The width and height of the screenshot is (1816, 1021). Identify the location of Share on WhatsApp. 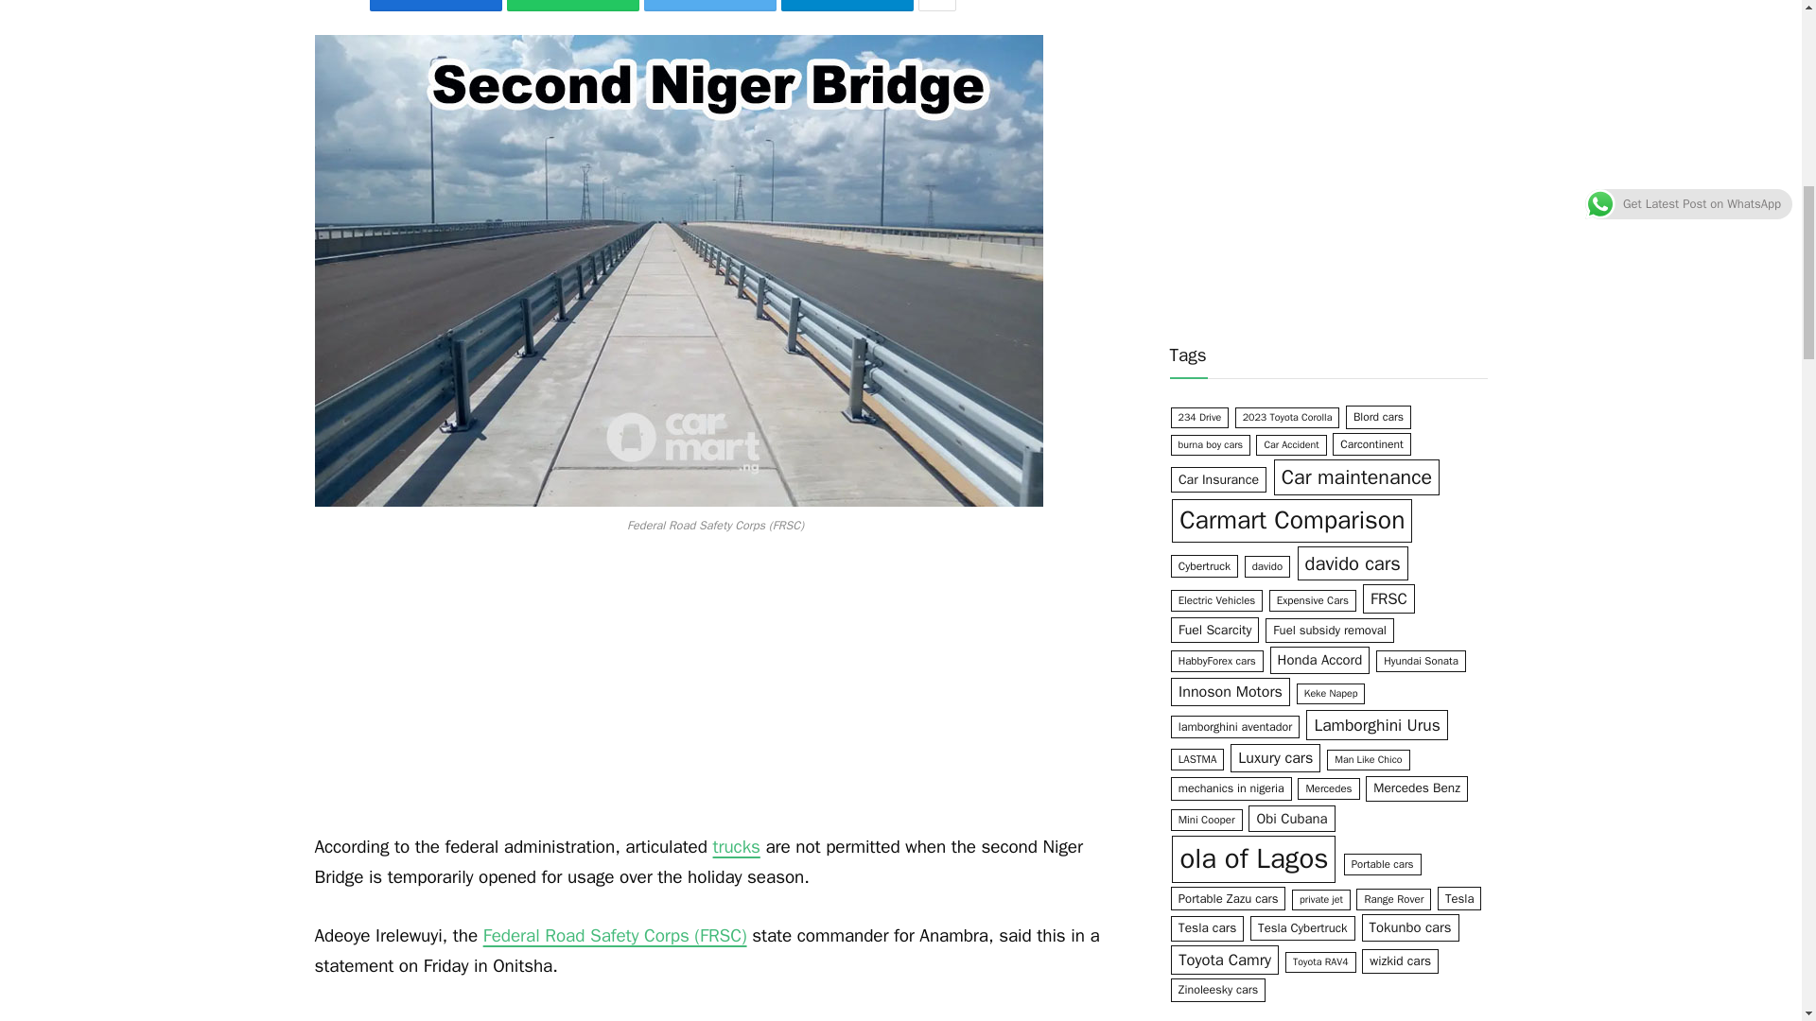
(572, 6).